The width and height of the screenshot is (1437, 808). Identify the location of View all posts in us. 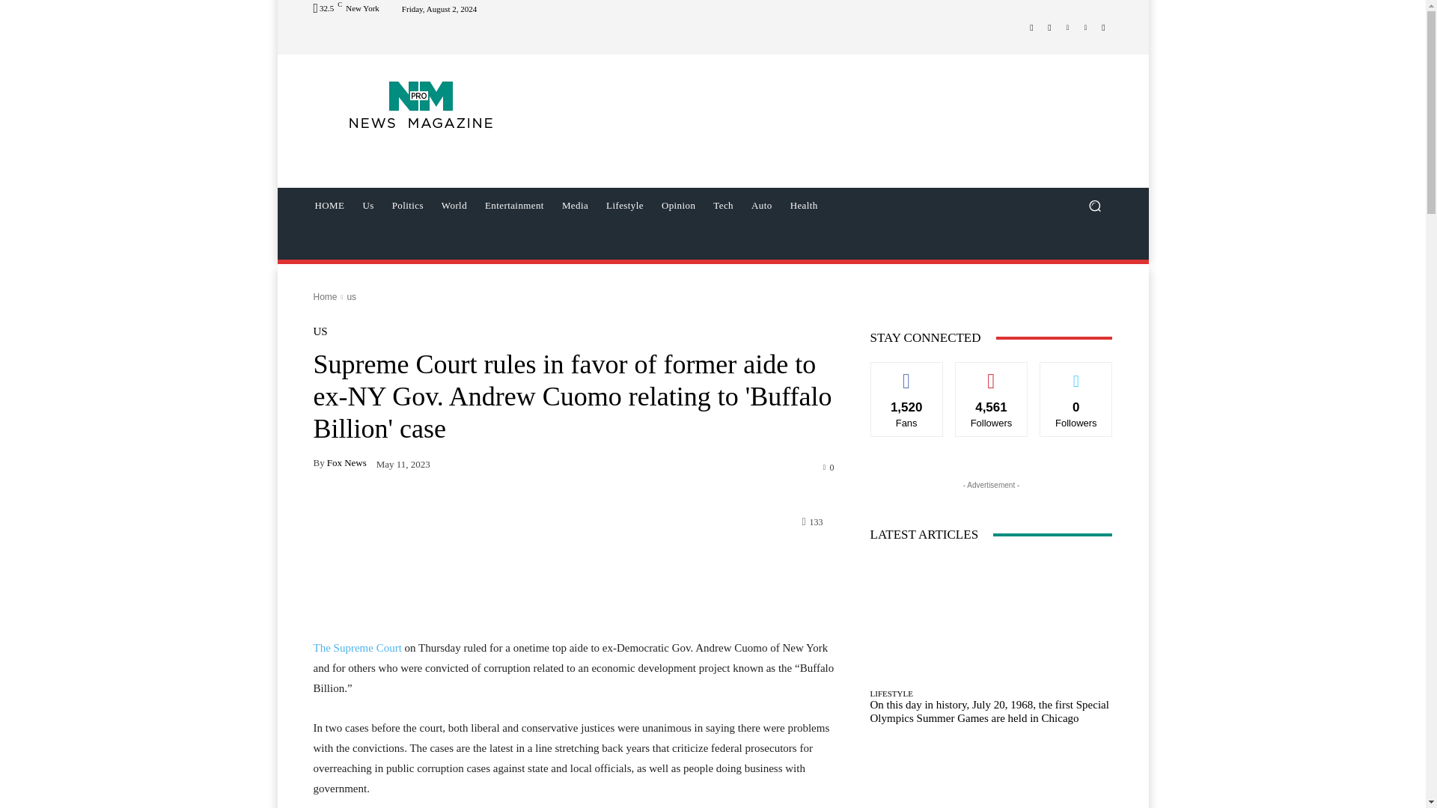
(351, 296).